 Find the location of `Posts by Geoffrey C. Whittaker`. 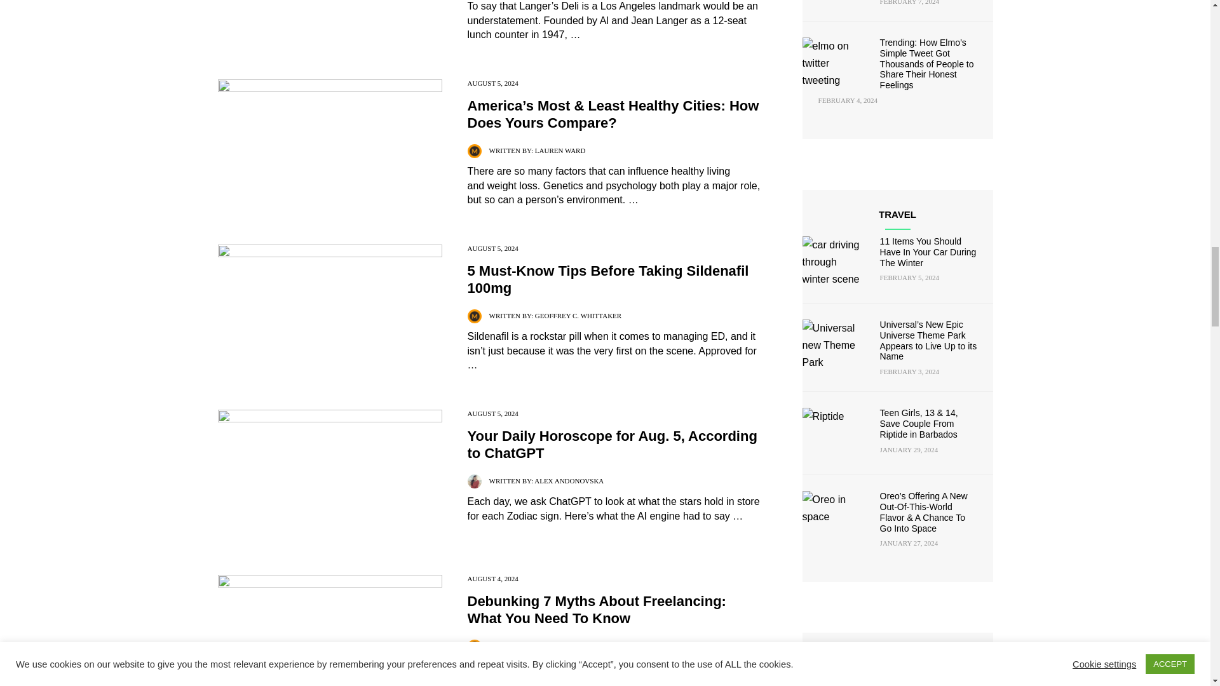

Posts by Geoffrey C. Whittaker is located at coordinates (578, 316).